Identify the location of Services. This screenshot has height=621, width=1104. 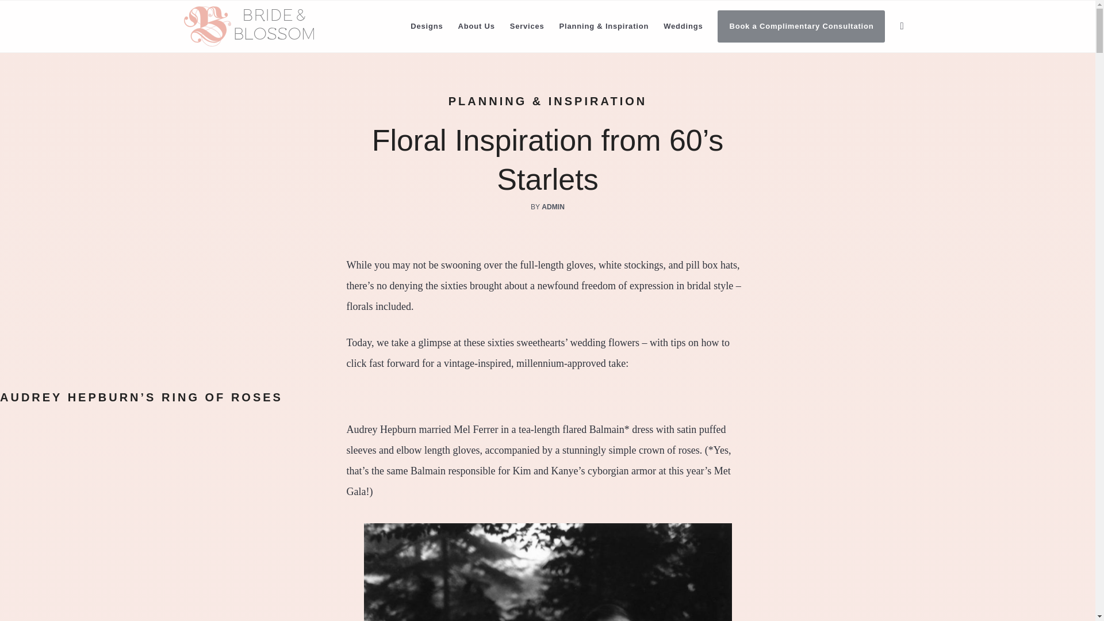
(527, 26).